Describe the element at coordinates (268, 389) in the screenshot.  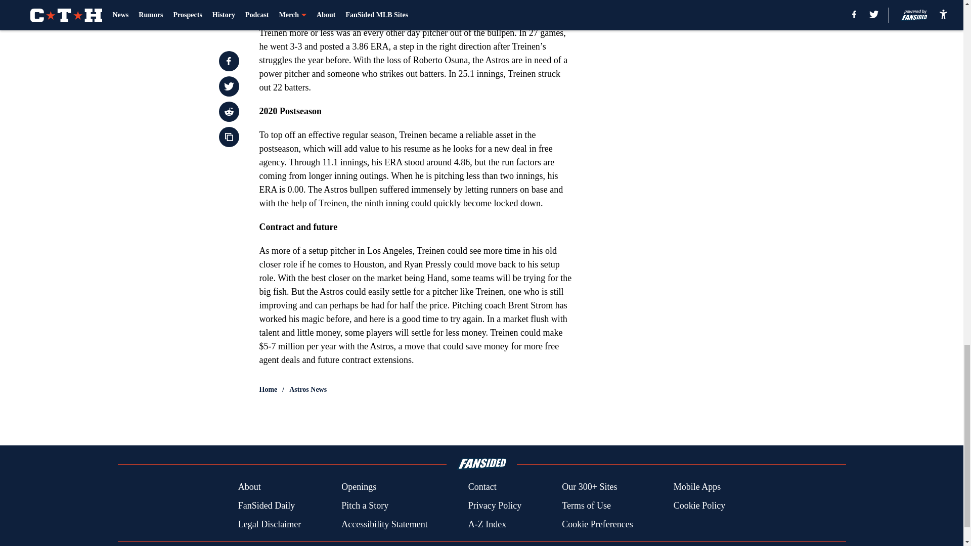
I see `Home` at that location.